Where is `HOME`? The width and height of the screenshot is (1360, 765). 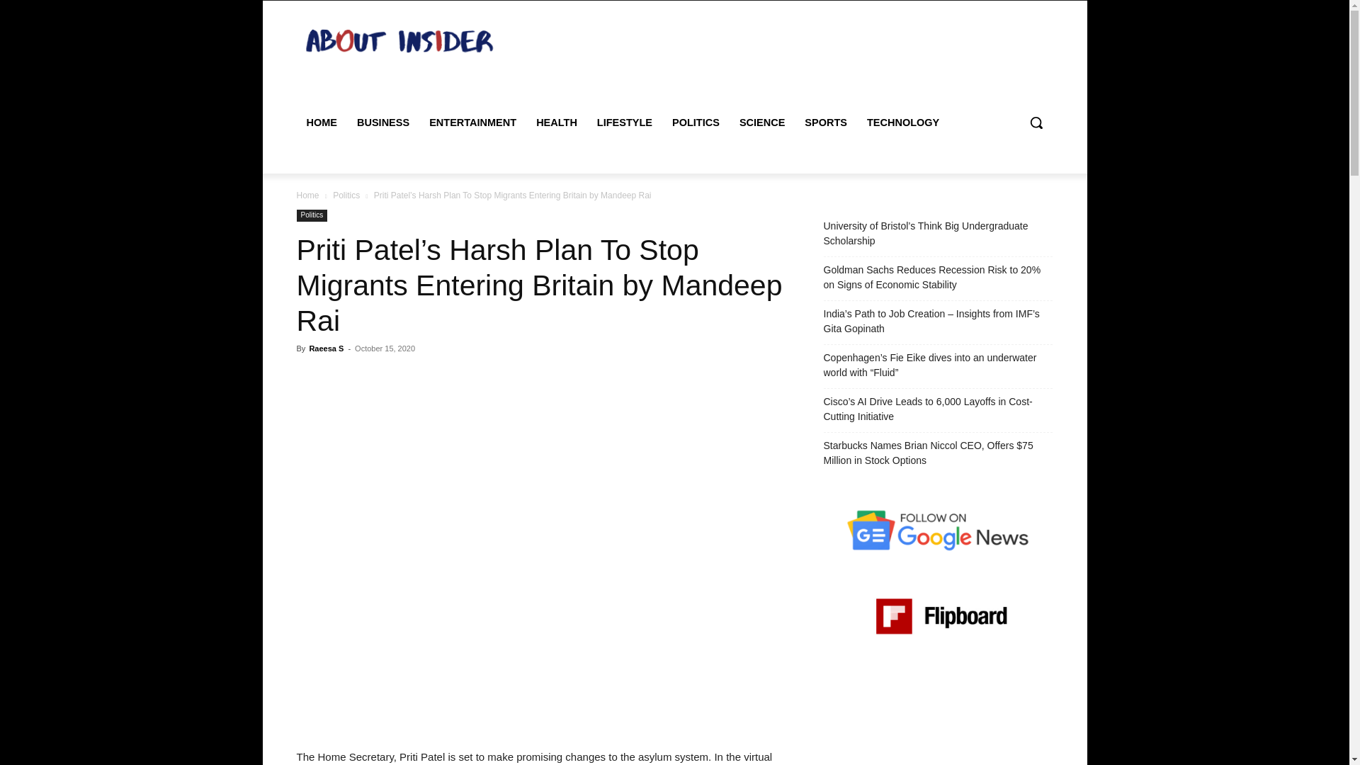 HOME is located at coordinates (322, 122).